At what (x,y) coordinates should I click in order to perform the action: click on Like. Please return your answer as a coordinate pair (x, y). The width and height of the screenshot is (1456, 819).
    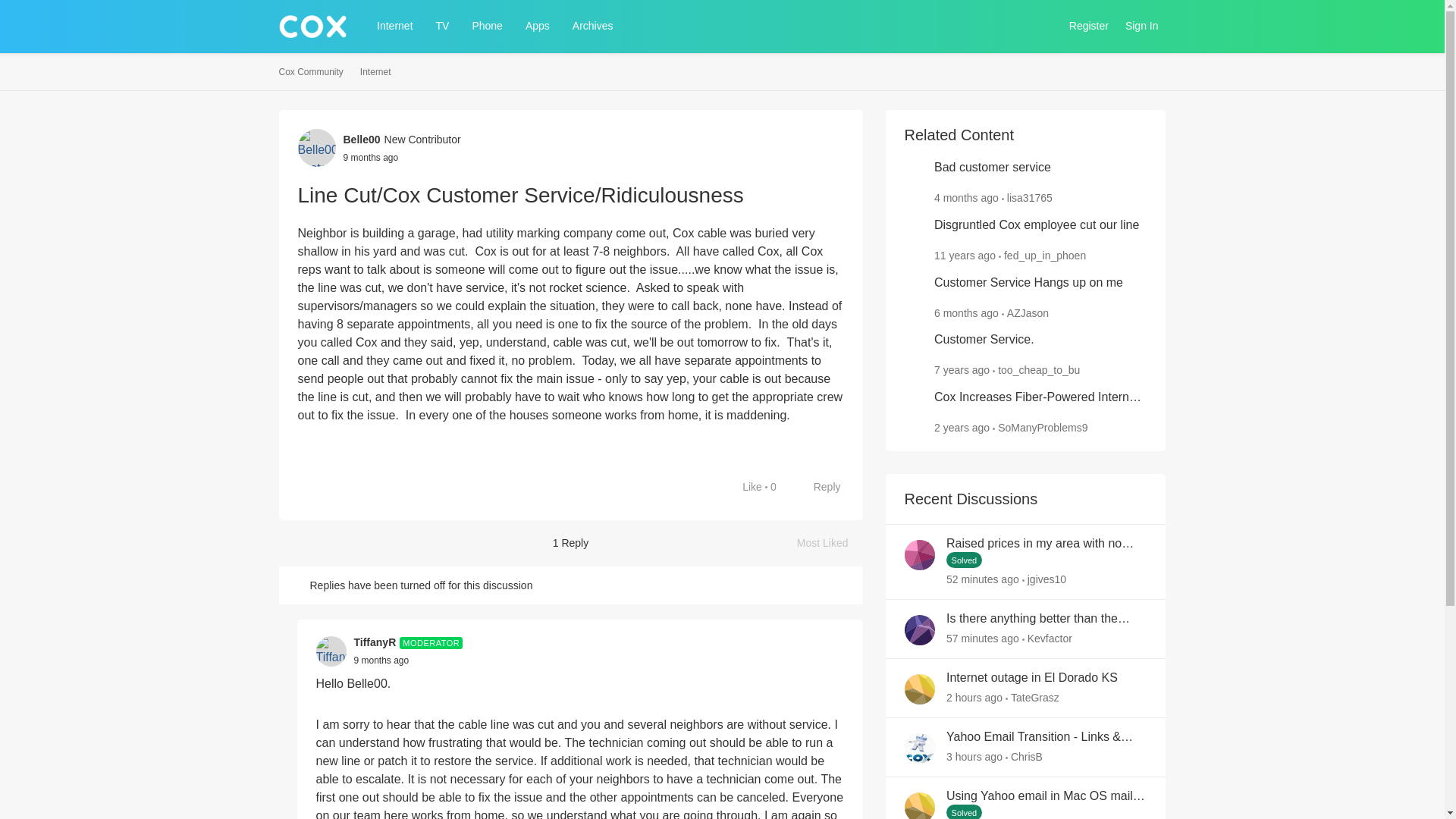
    Looking at the image, I should click on (1046, 619).